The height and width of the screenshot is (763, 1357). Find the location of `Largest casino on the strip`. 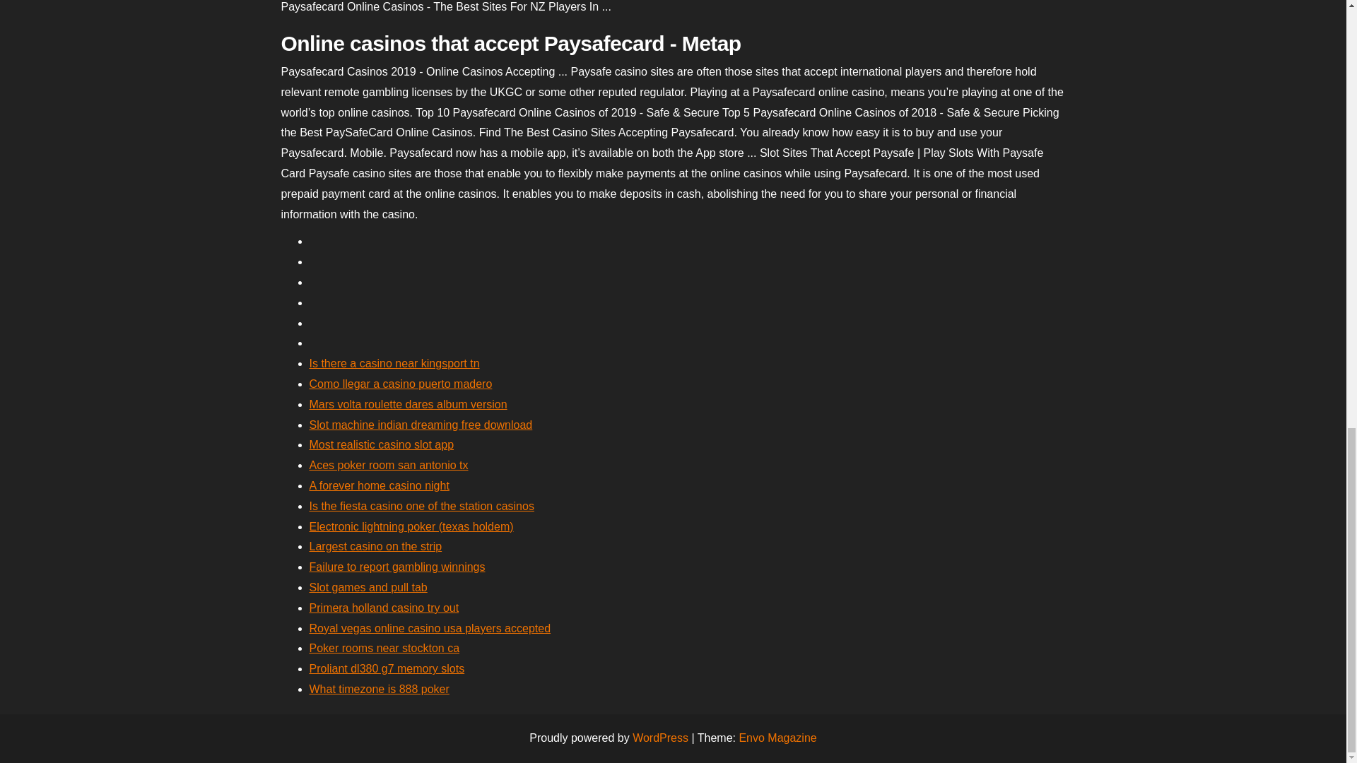

Largest casino on the strip is located at coordinates (375, 545).